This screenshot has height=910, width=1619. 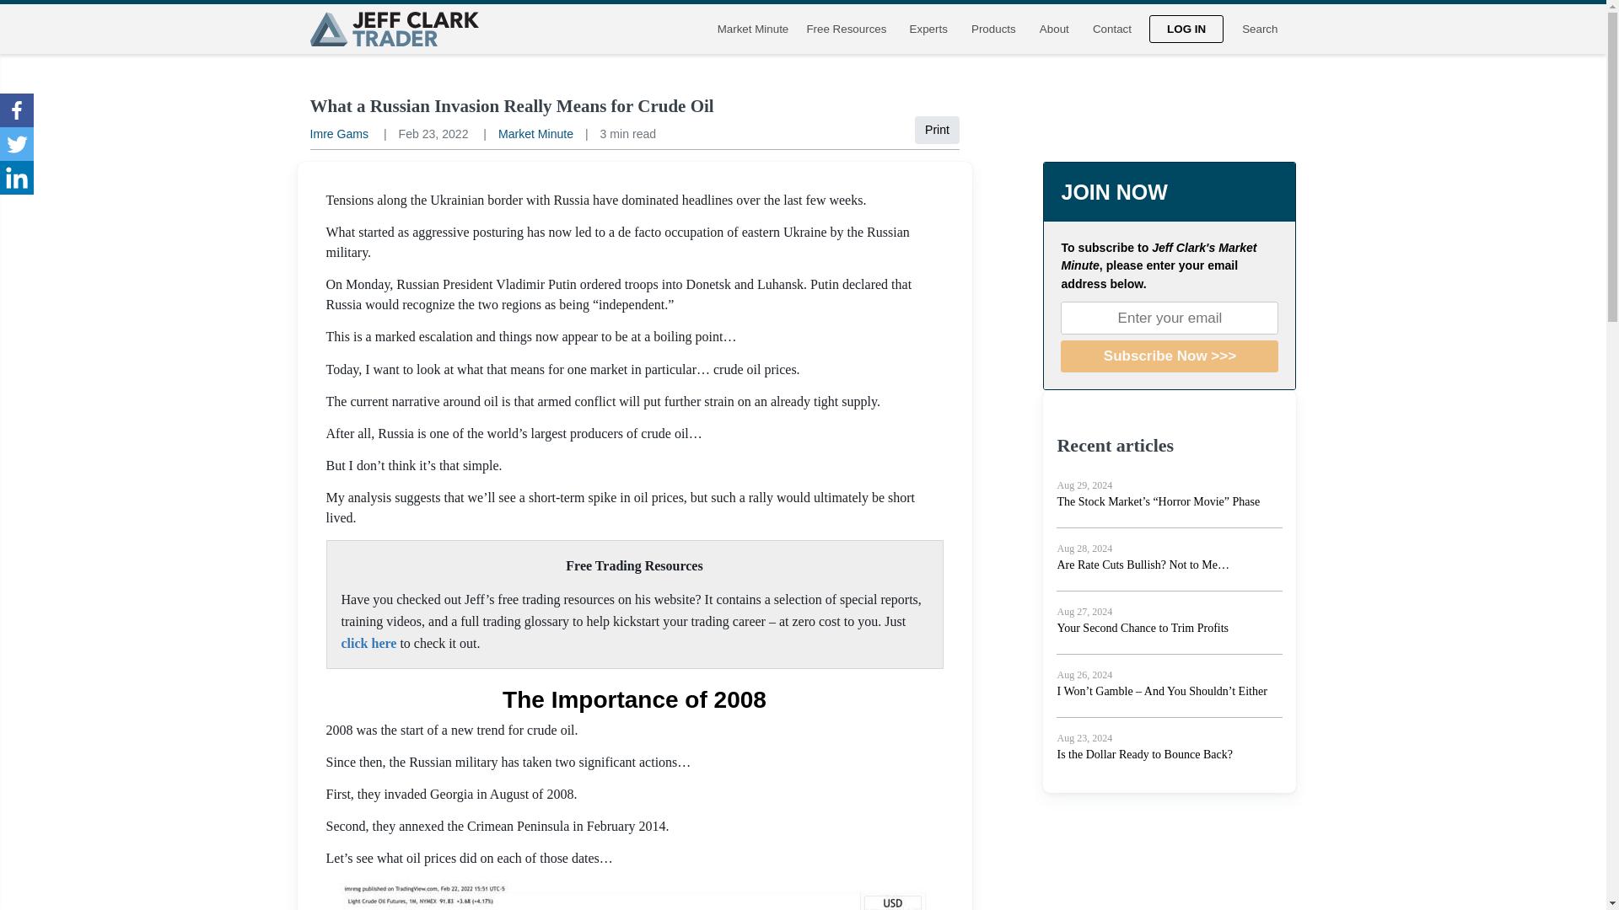 What do you see at coordinates (368, 643) in the screenshot?
I see `click here` at bounding box center [368, 643].